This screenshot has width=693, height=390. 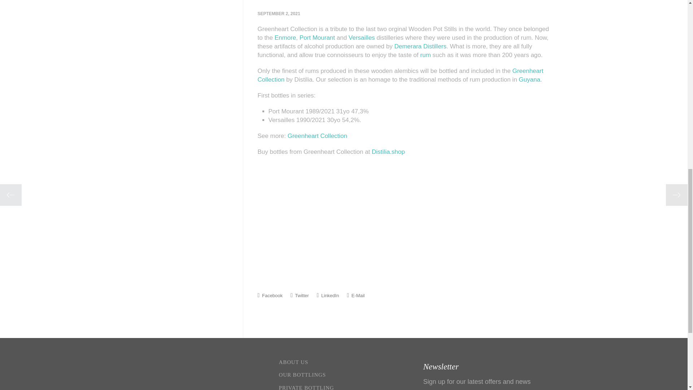 What do you see at coordinates (285, 38) in the screenshot?
I see `Enmore` at bounding box center [285, 38].